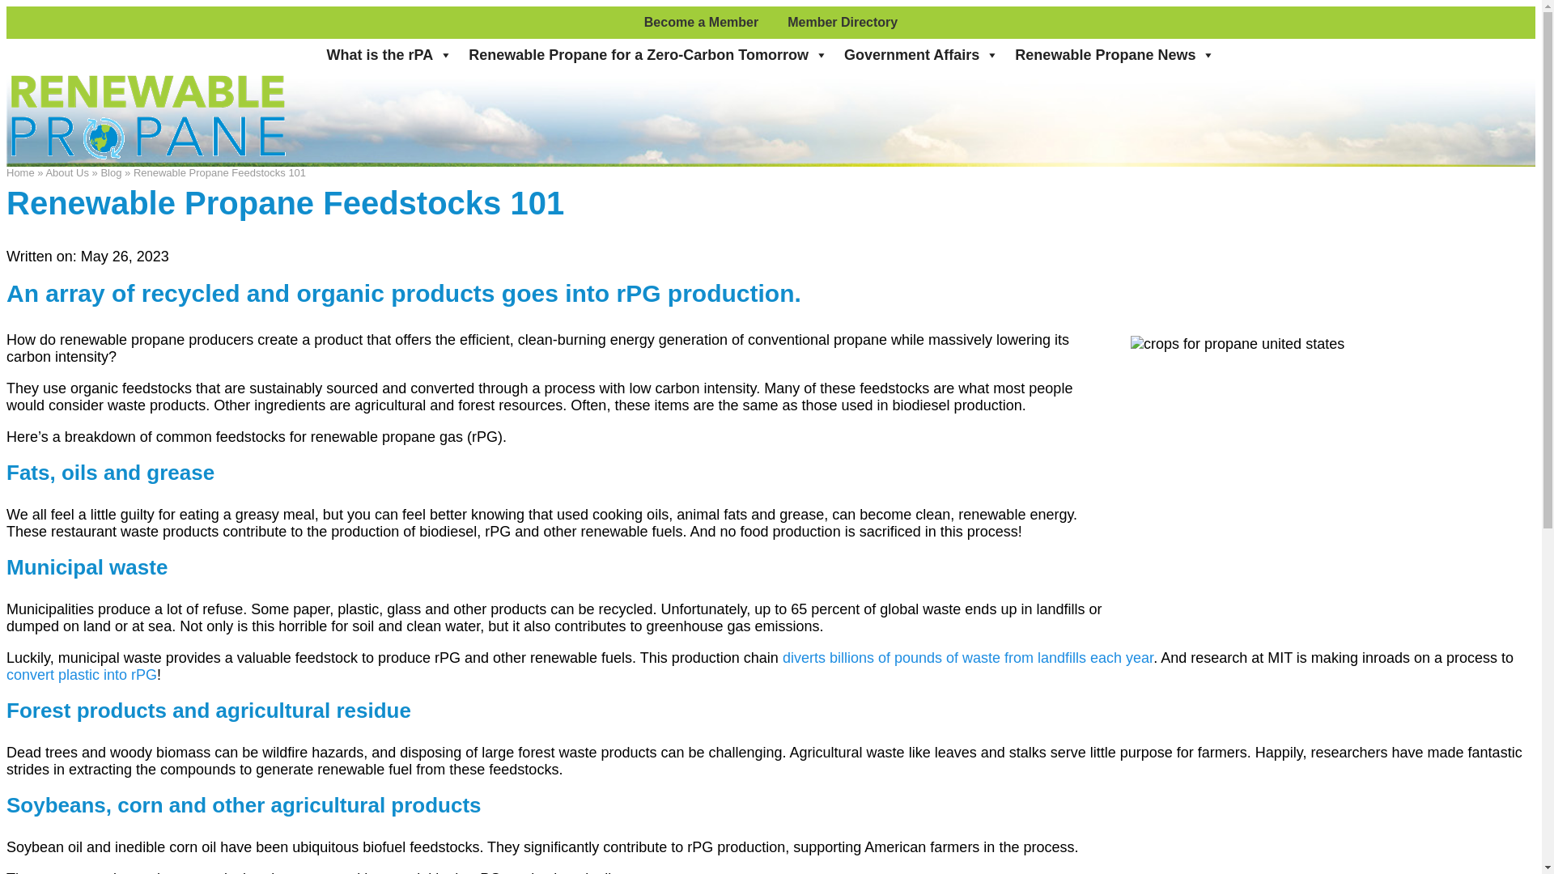  Describe the element at coordinates (390, 54) in the screenshot. I see `What is the rPA` at that location.